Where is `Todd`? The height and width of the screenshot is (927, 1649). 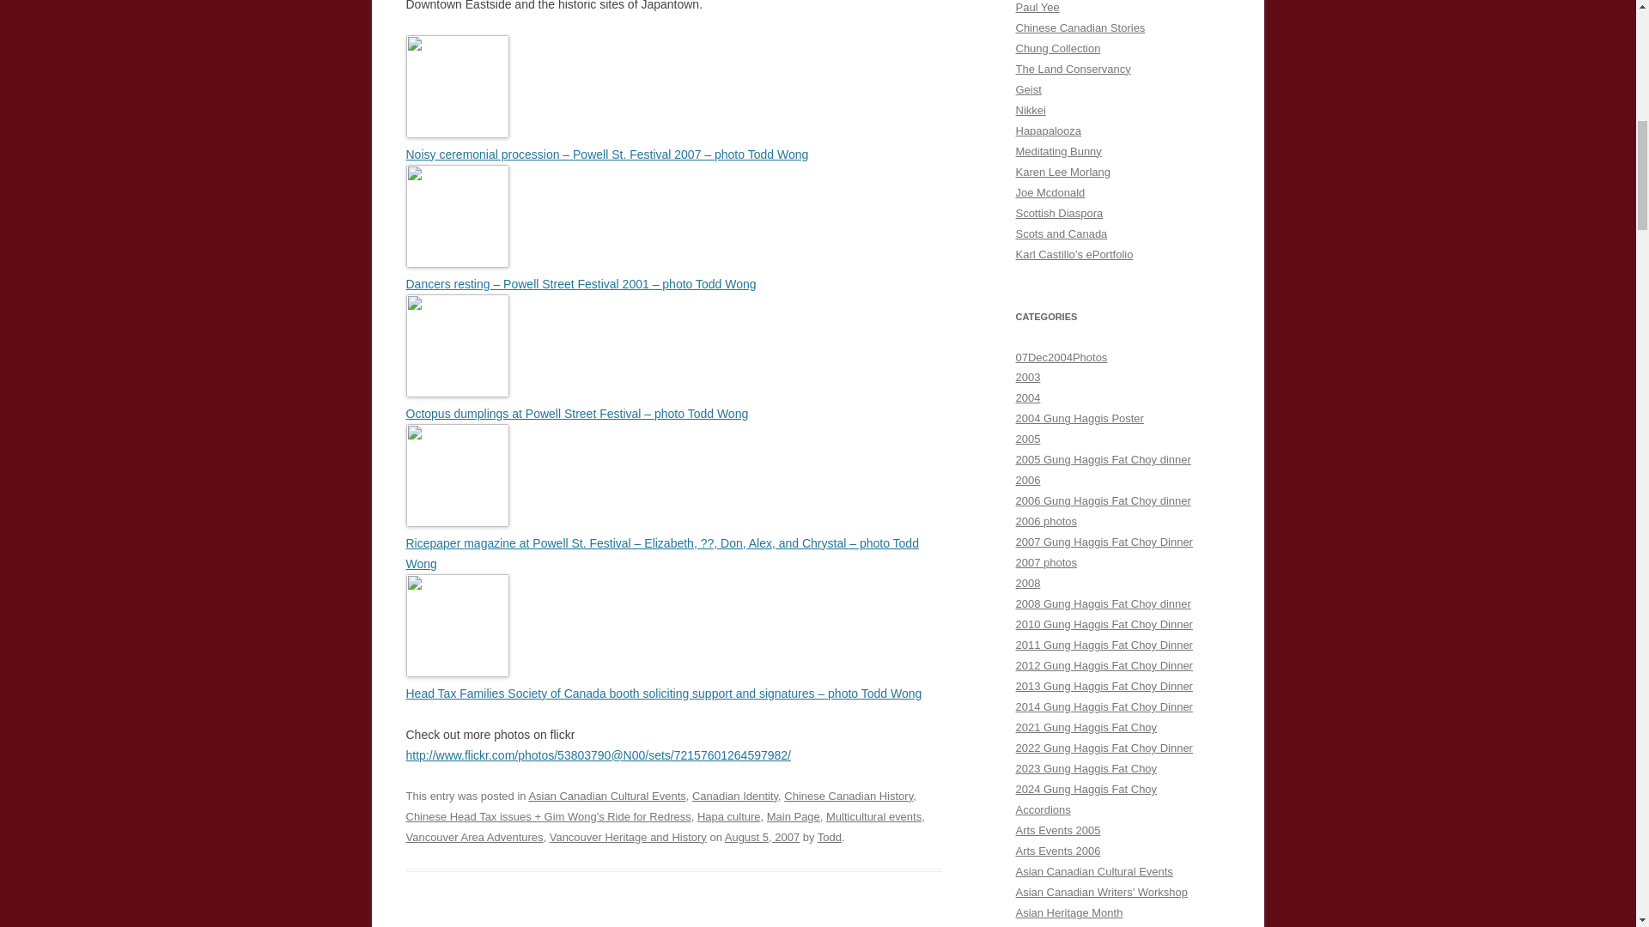
Todd is located at coordinates (830, 836).